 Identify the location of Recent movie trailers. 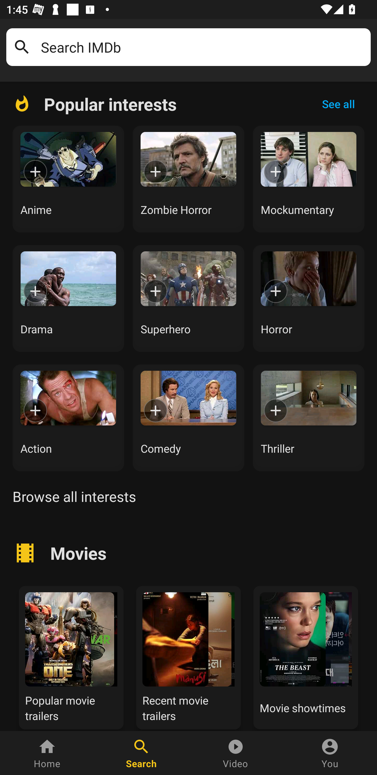
(188, 656).